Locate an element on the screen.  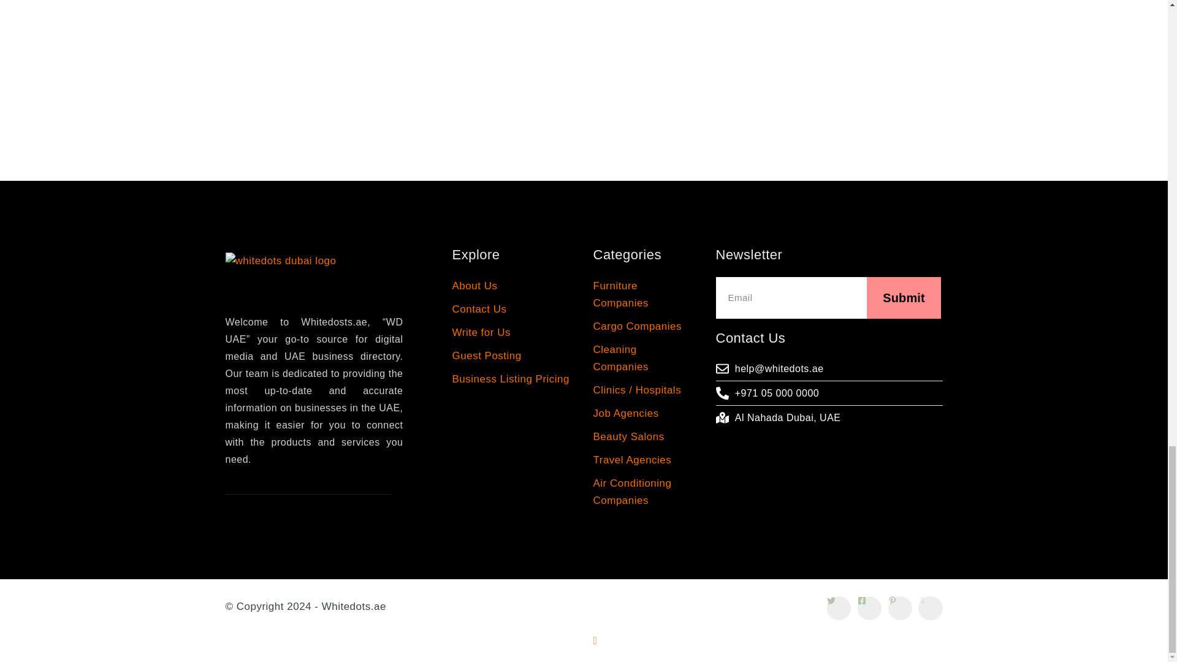
Business Listing Pricing is located at coordinates (514, 379).